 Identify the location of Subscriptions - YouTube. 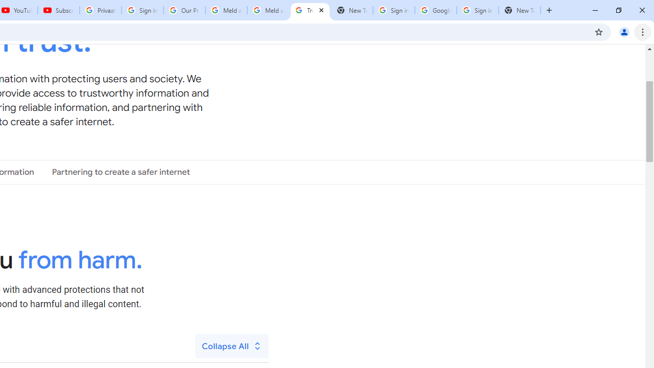
(59, 10).